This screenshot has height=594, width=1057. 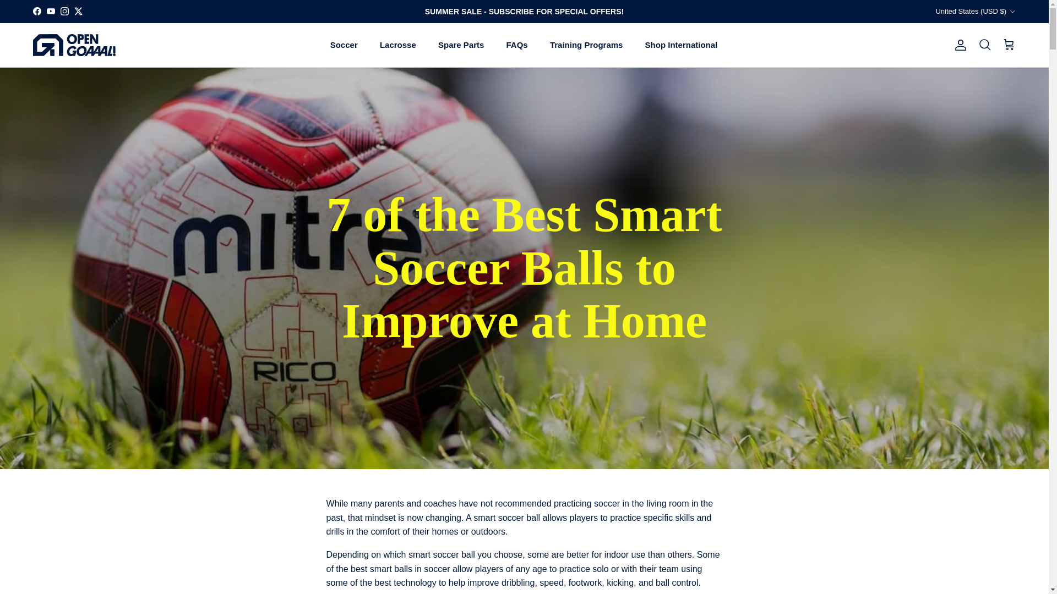 I want to click on Open Goaaal USA on Facebook, so click(x=36, y=11).